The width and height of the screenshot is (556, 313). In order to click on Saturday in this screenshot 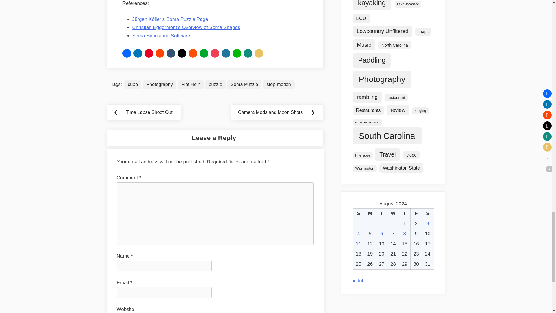, I will do `click(428, 214)`.